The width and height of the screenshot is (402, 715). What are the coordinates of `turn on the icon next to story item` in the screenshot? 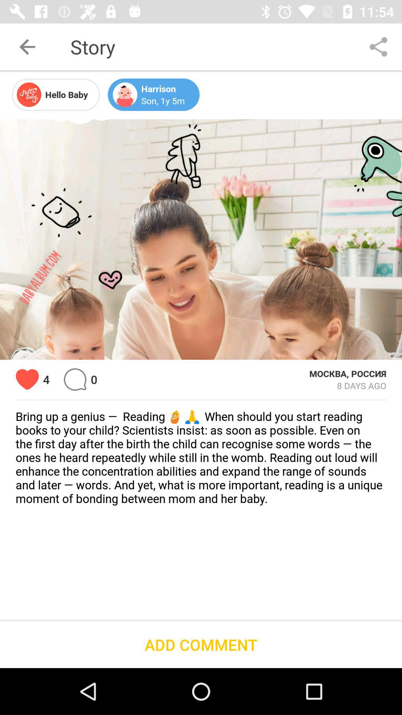 It's located at (27, 47).